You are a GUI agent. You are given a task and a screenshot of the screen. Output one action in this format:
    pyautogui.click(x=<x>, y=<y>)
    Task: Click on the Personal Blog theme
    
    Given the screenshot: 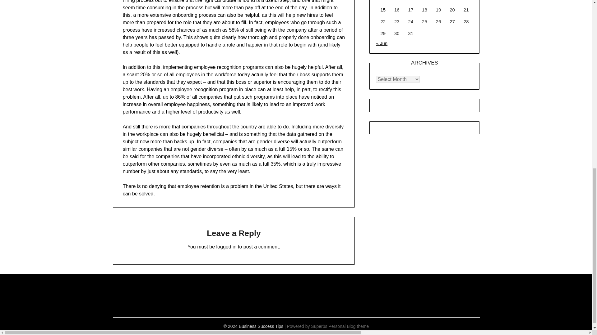 What is the action you would take?
    pyautogui.click(x=349, y=326)
    